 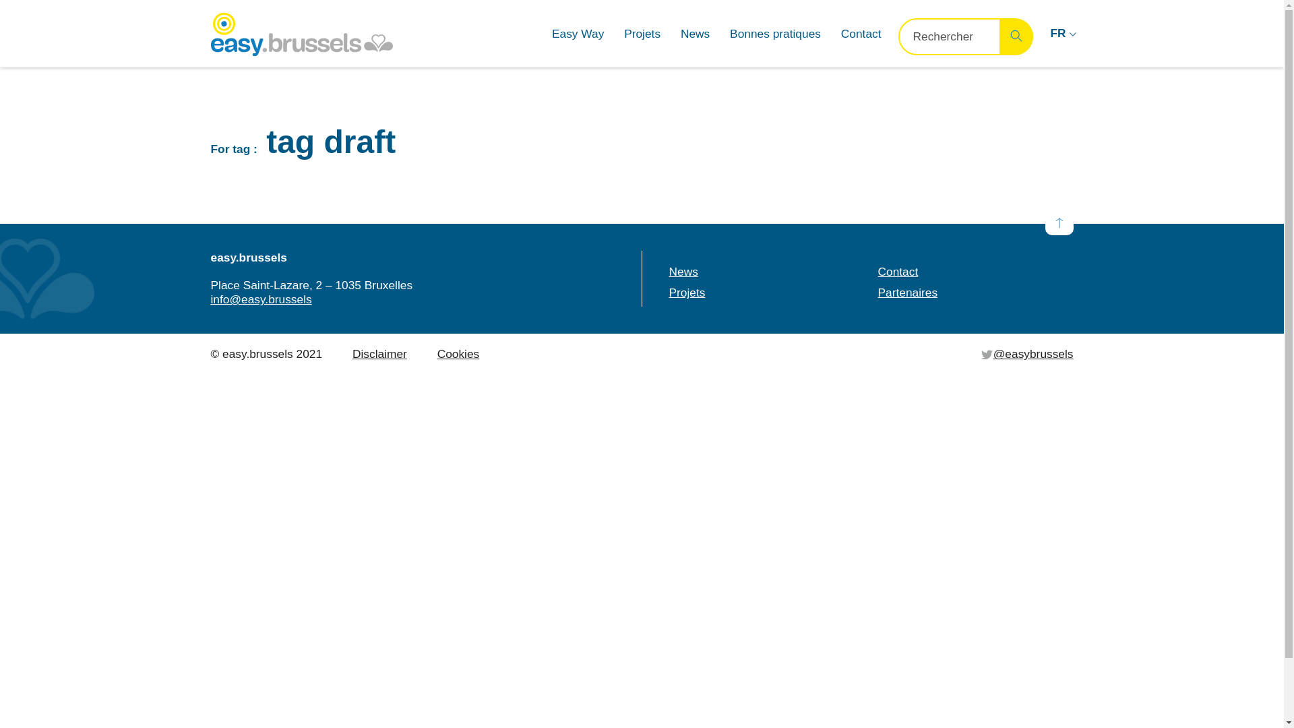 I want to click on Bonnes pratiques, so click(x=775, y=34).